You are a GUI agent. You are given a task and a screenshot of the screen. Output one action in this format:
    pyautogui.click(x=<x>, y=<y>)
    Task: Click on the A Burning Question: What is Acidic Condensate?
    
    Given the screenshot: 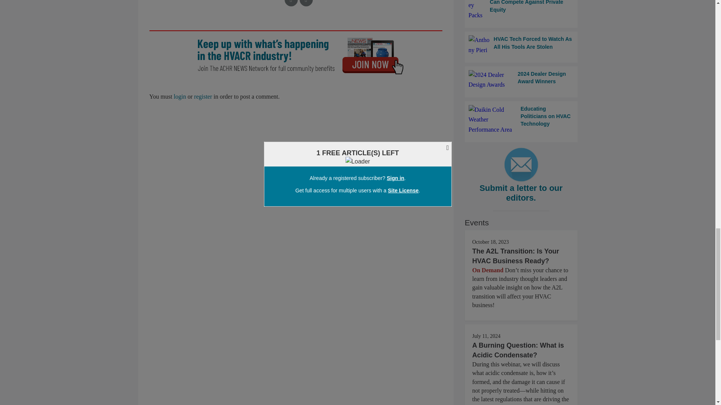 What is the action you would take?
    pyautogui.click(x=518, y=350)
    